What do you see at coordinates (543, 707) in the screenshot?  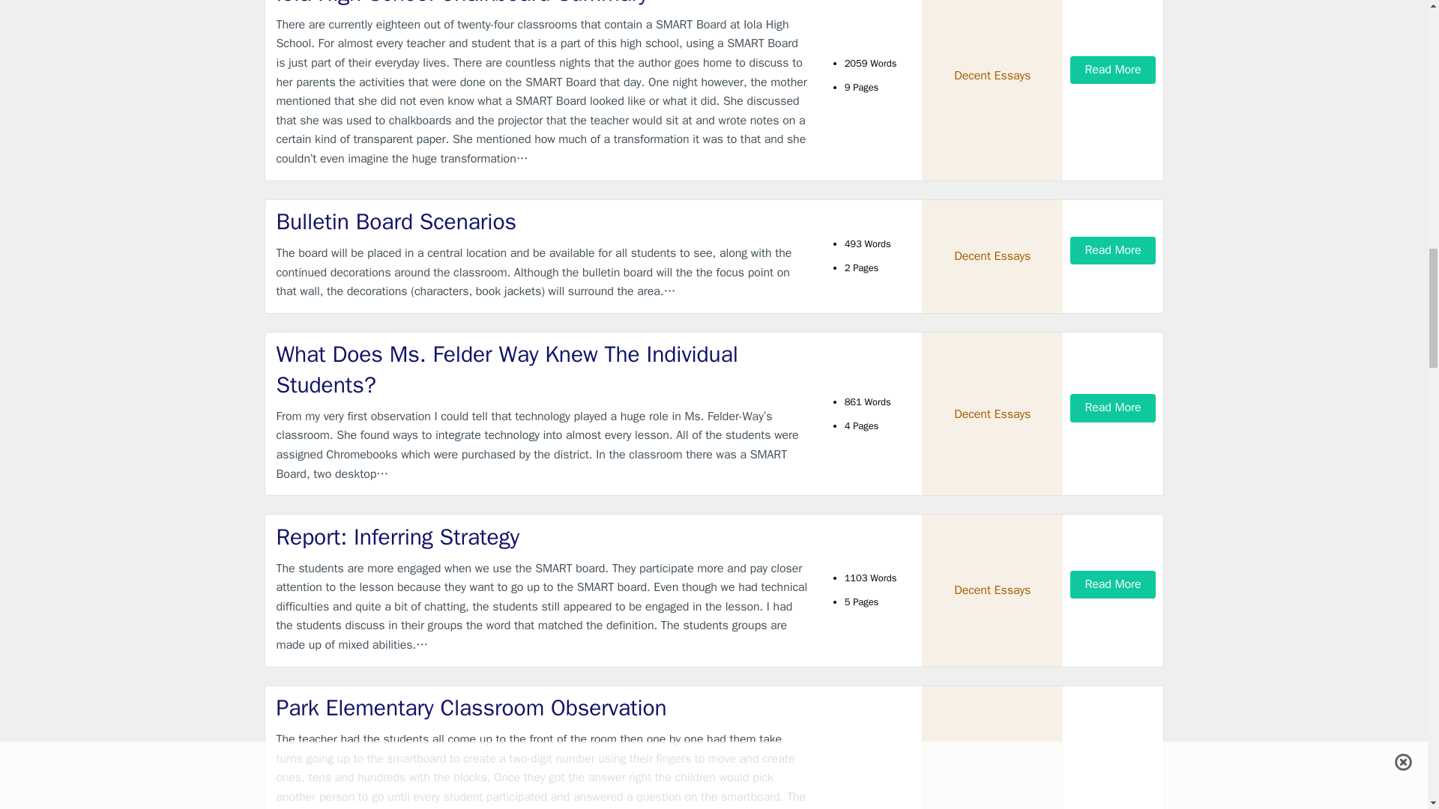 I see `Park Elementary Classroom Observation` at bounding box center [543, 707].